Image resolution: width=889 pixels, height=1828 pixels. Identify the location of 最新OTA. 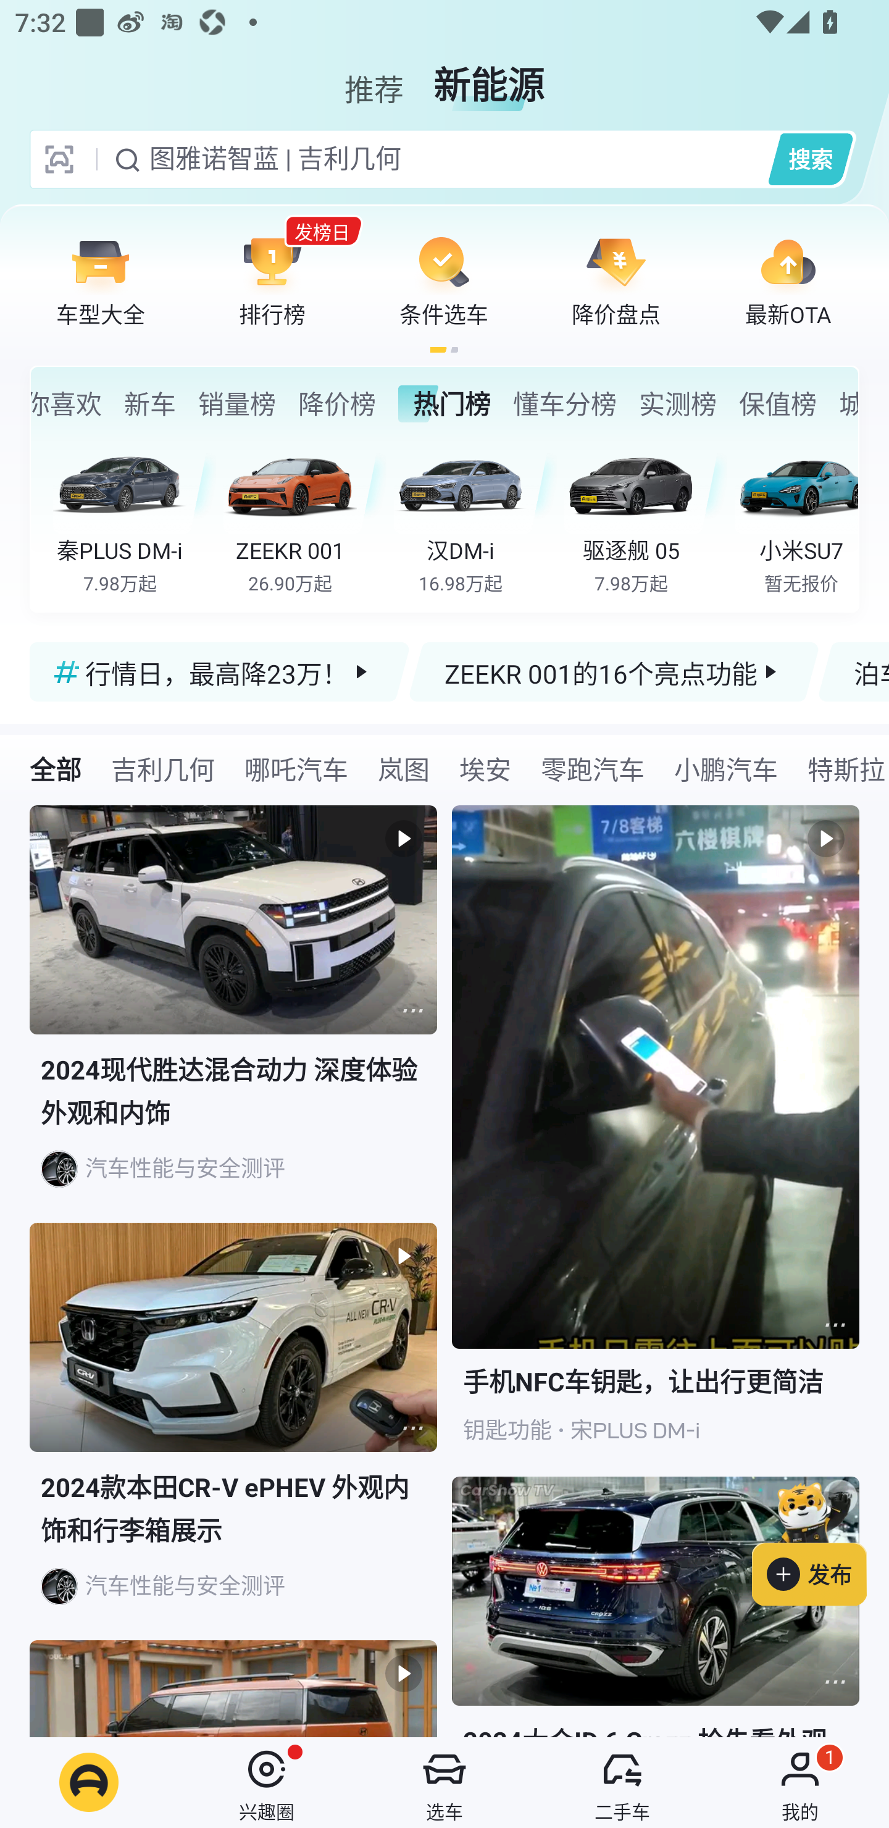
(788, 280).